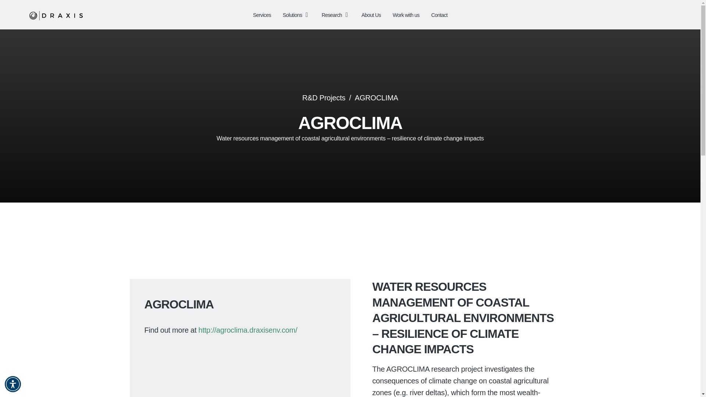  What do you see at coordinates (371, 15) in the screenshot?
I see `About Us` at bounding box center [371, 15].